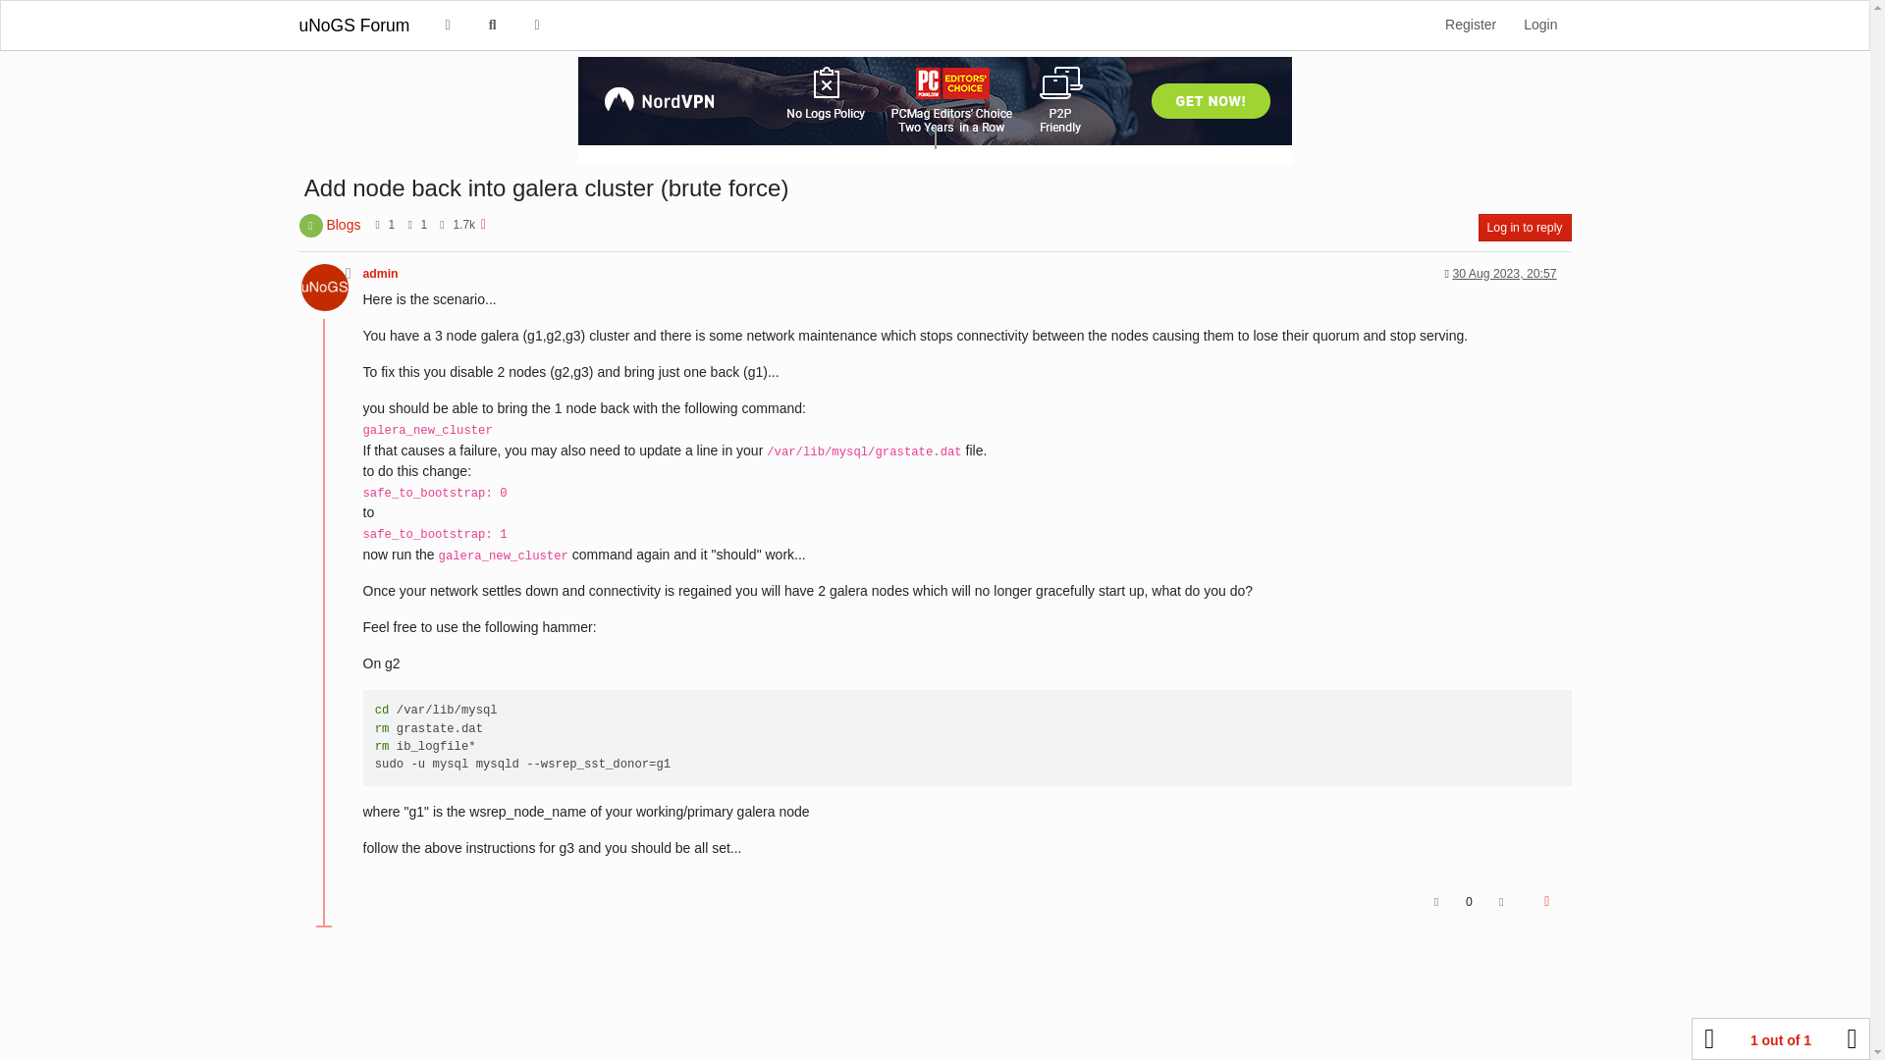 Image resolution: width=1885 pixels, height=1060 pixels. I want to click on Posters, so click(377, 224).